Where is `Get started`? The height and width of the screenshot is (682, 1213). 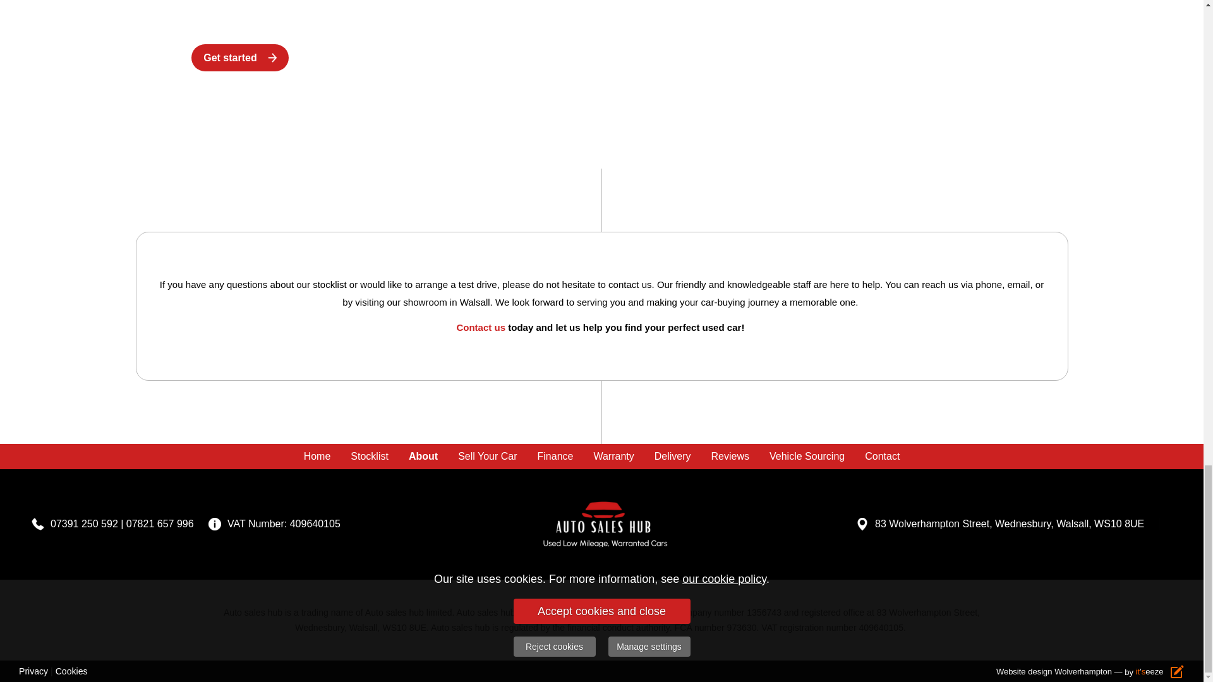 Get started is located at coordinates (240, 58).